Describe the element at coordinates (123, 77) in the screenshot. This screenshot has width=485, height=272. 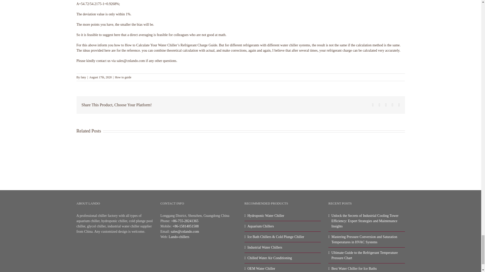
I see `How to guide` at that location.